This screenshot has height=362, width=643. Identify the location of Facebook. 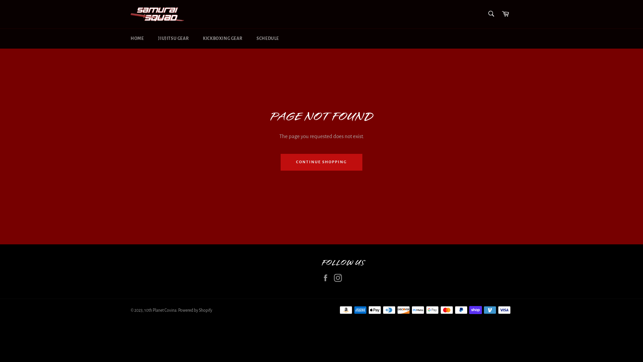
(327, 278).